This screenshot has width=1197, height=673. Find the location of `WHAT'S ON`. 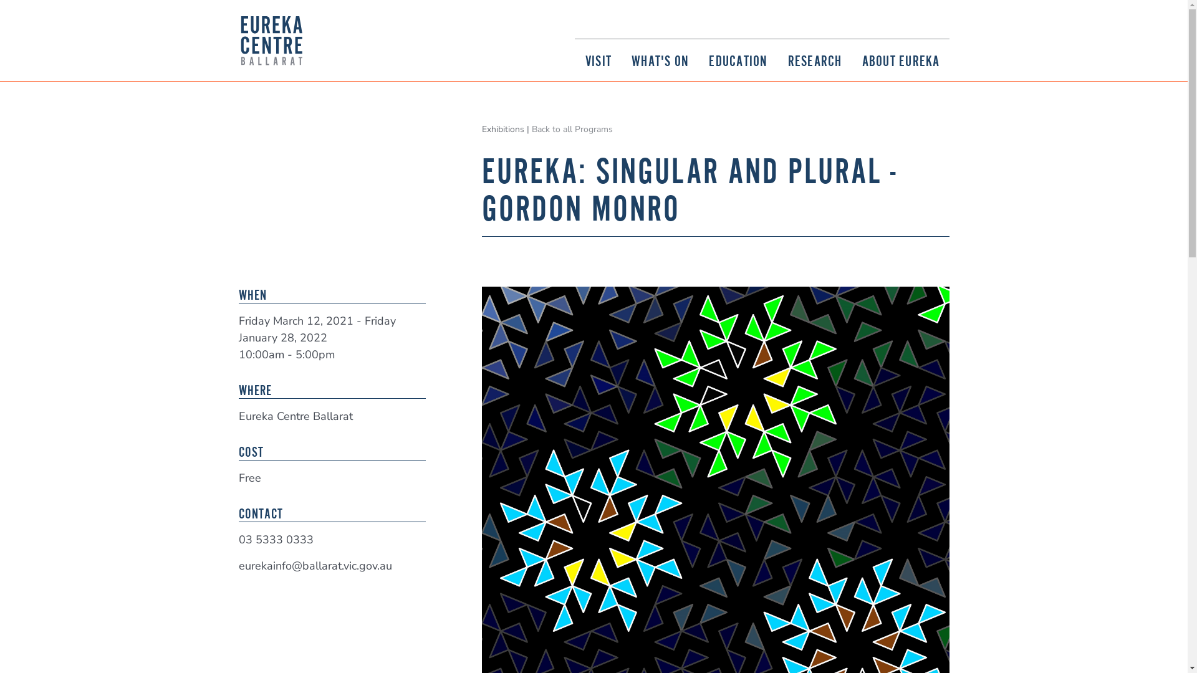

WHAT'S ON is located at coordinates (660, 60).